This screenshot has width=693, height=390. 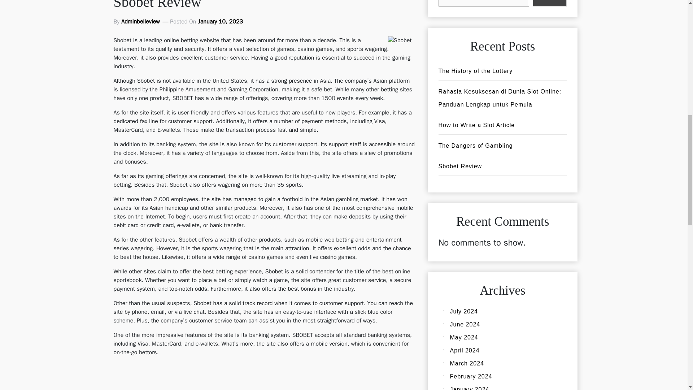 What do you see at coordinates (469, 388) in the screenshot?
I see `January 2024` at bounding box center [469, 388].